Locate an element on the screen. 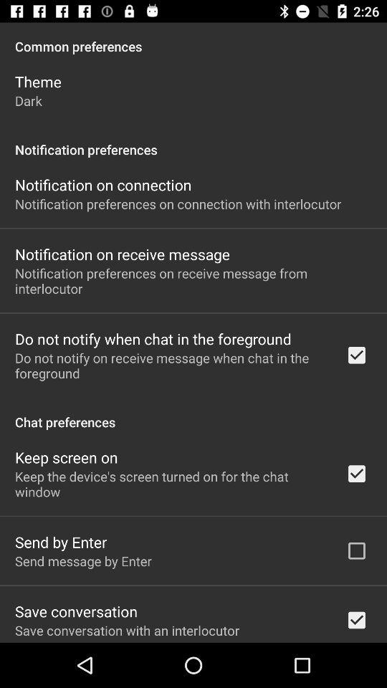 This screenshot has height=688, width=387. flip until the keep the device icon is located at coordinates (171, 484).